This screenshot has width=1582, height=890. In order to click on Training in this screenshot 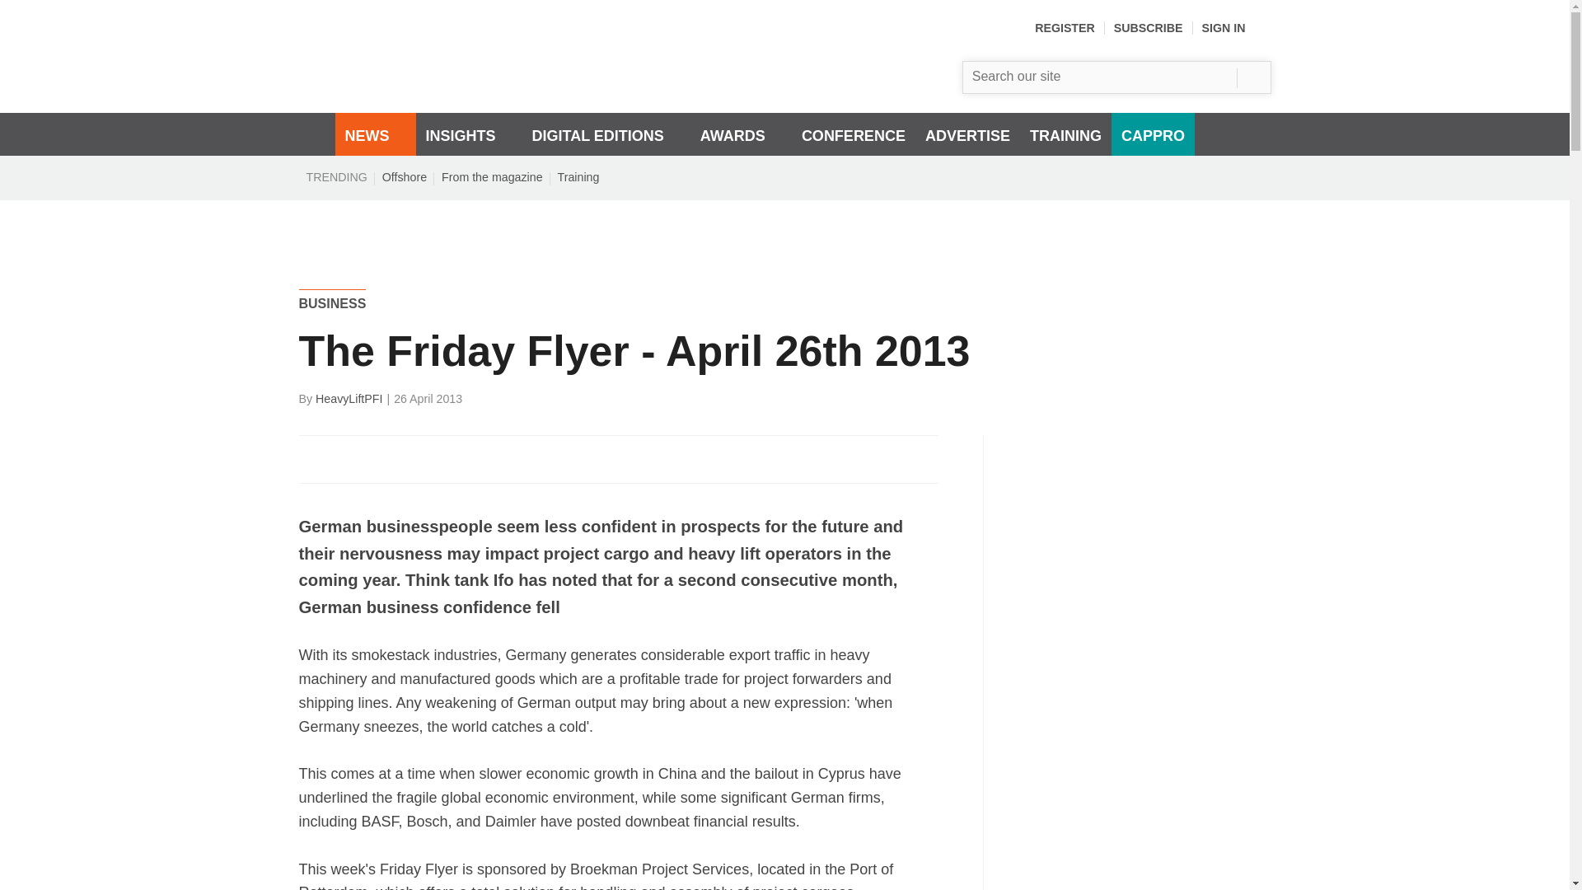, I will do `click(578, 176)`.